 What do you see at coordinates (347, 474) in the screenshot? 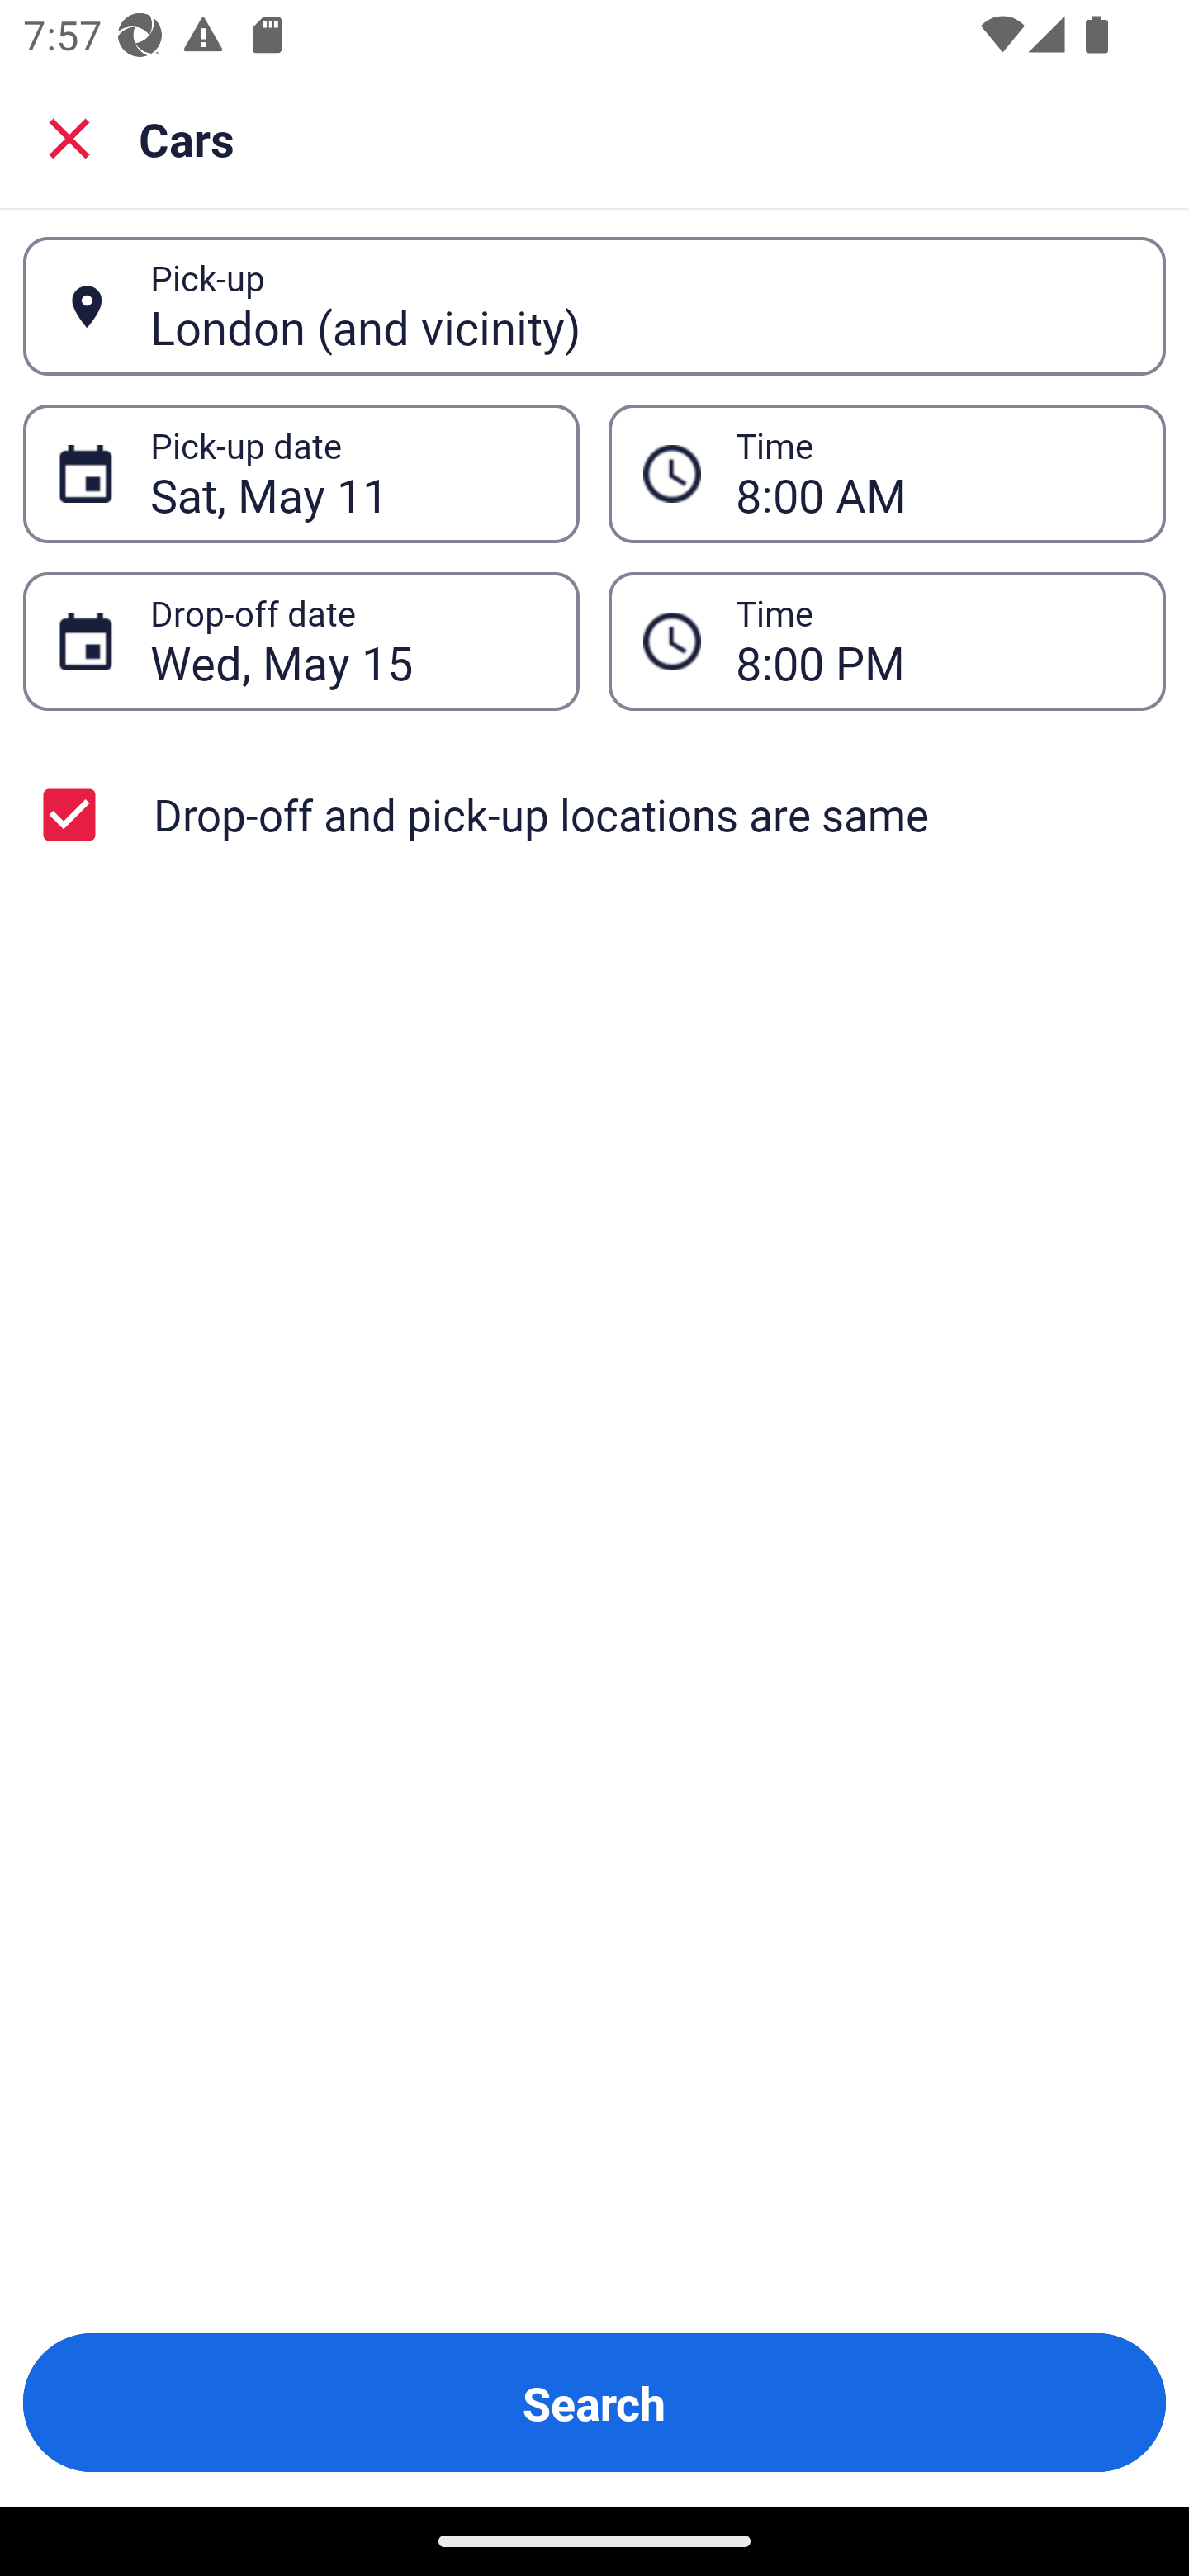
I see `Sat, May 11` at bounding box center [347, 474].